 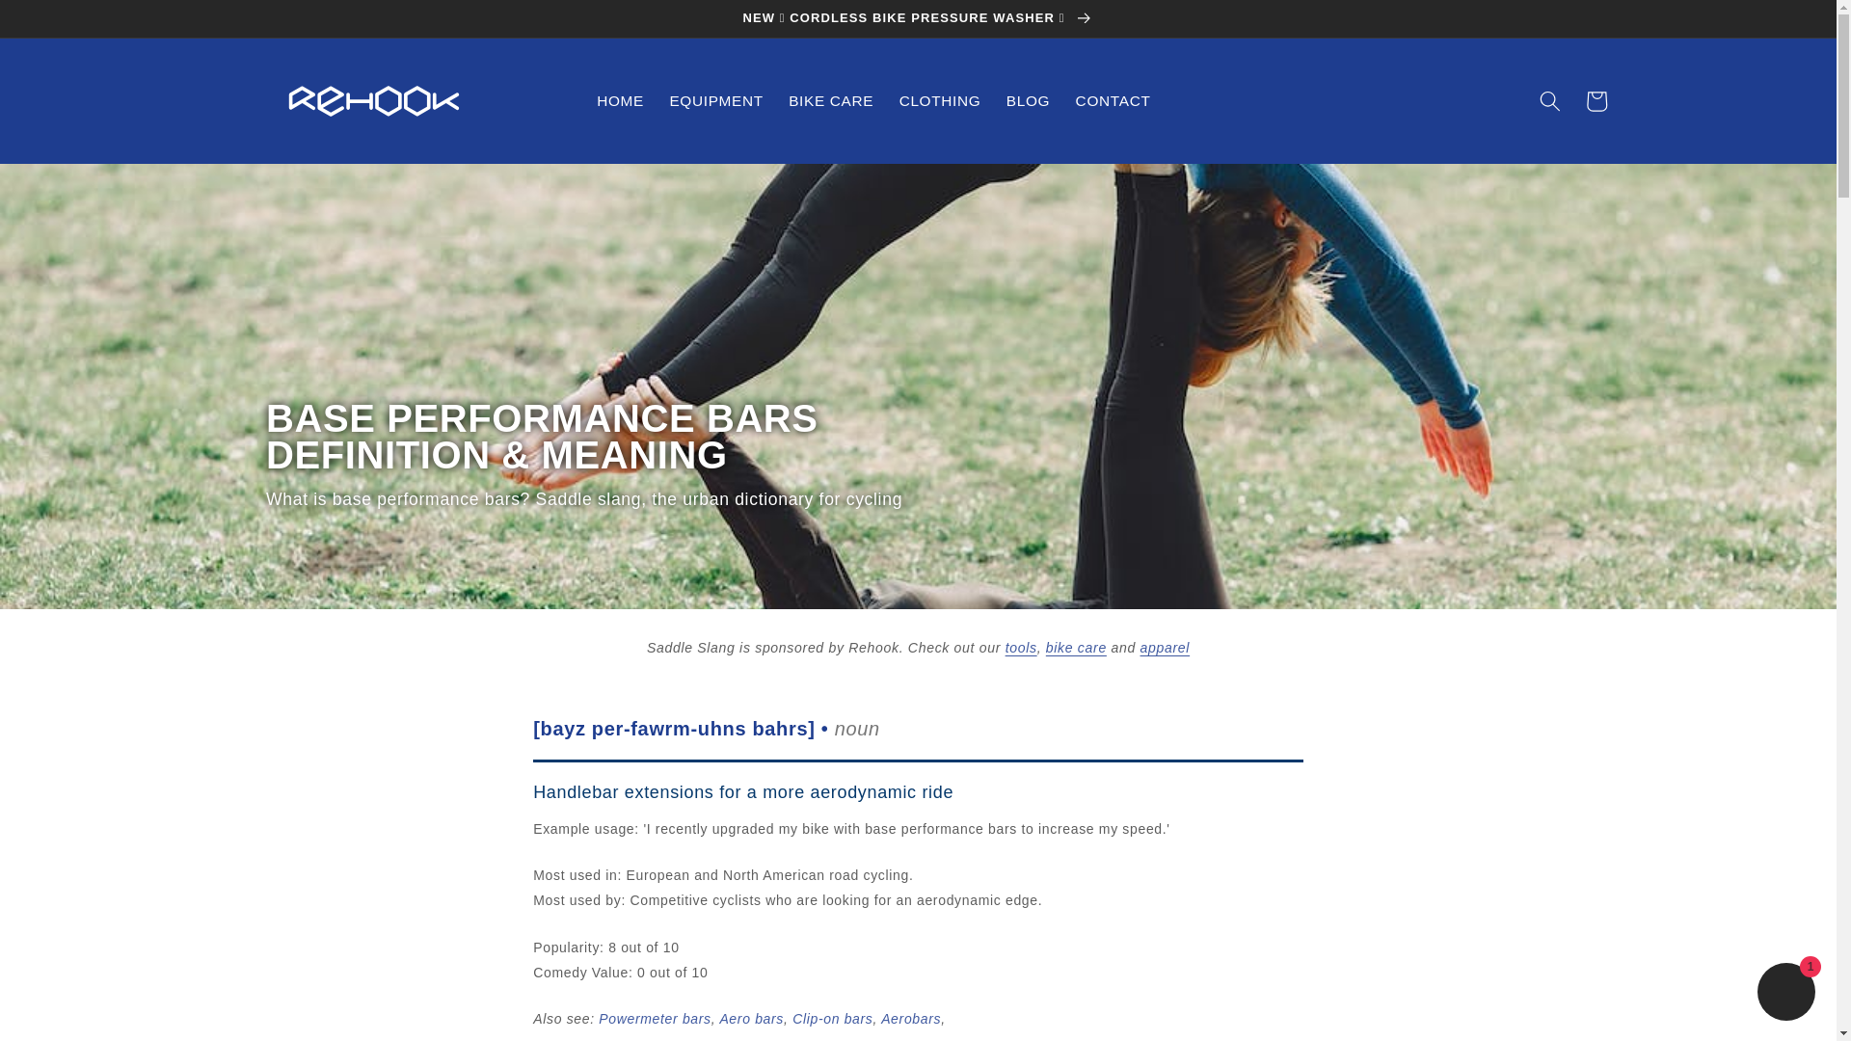 What do you see at coordinates (1596, 100) in the screenshot?
I see `Cart` at bounding box center [1596, 100].